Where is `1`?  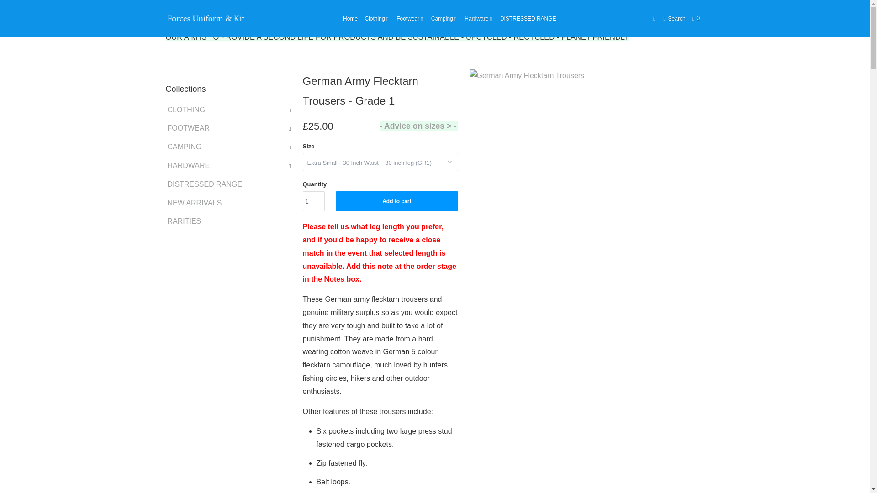 1 is located at coordinates (313, 201).